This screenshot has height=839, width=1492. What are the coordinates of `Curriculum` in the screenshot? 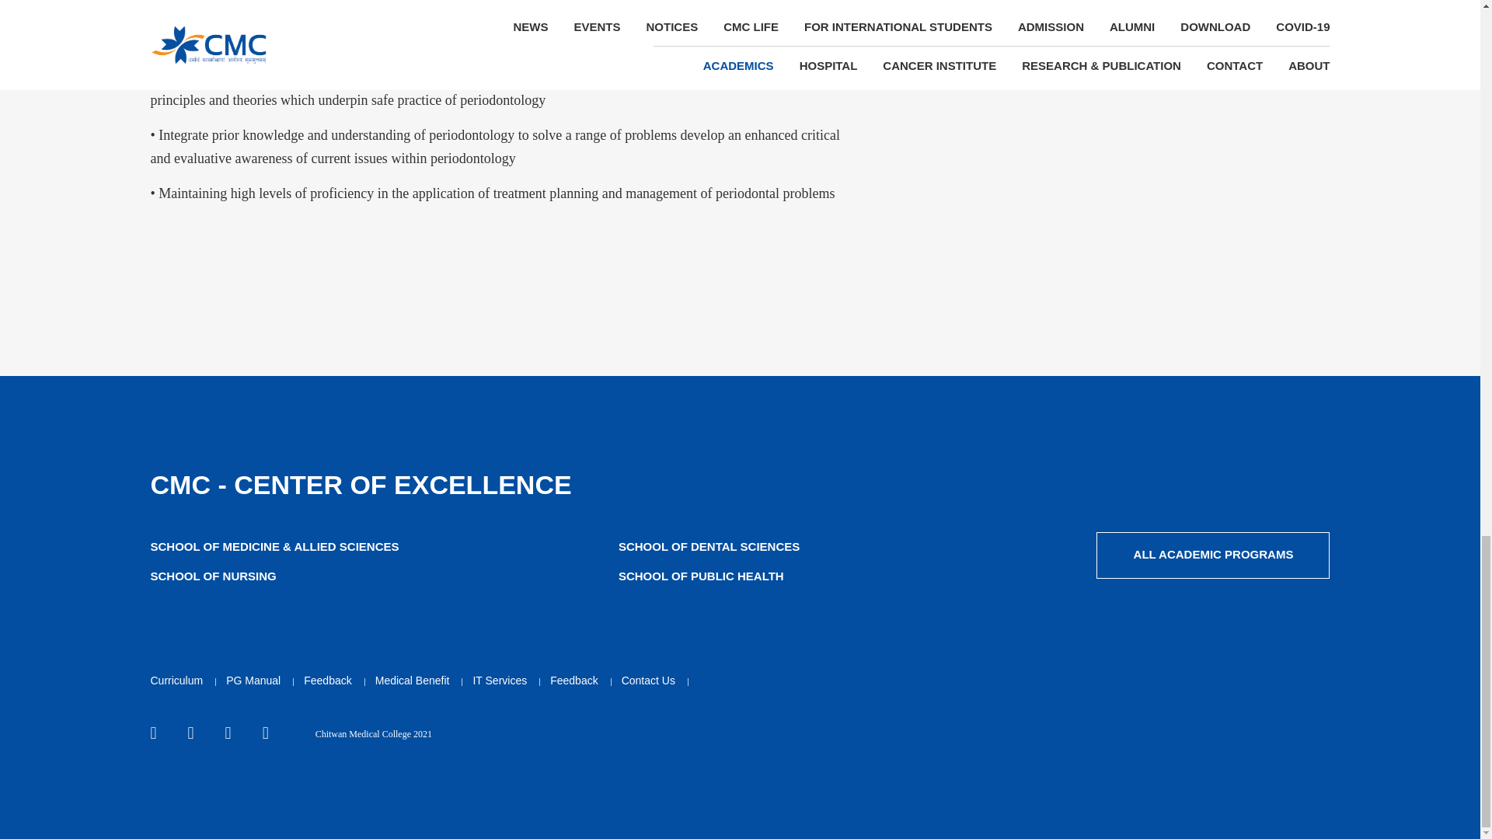 It's located at (1212, 555).